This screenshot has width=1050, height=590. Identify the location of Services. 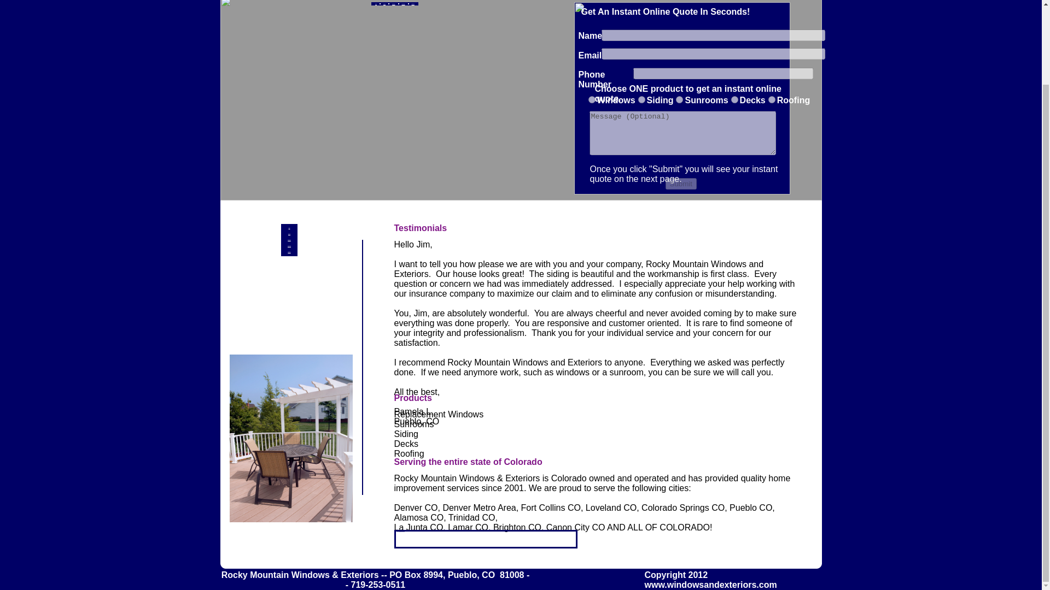
(289, 234).